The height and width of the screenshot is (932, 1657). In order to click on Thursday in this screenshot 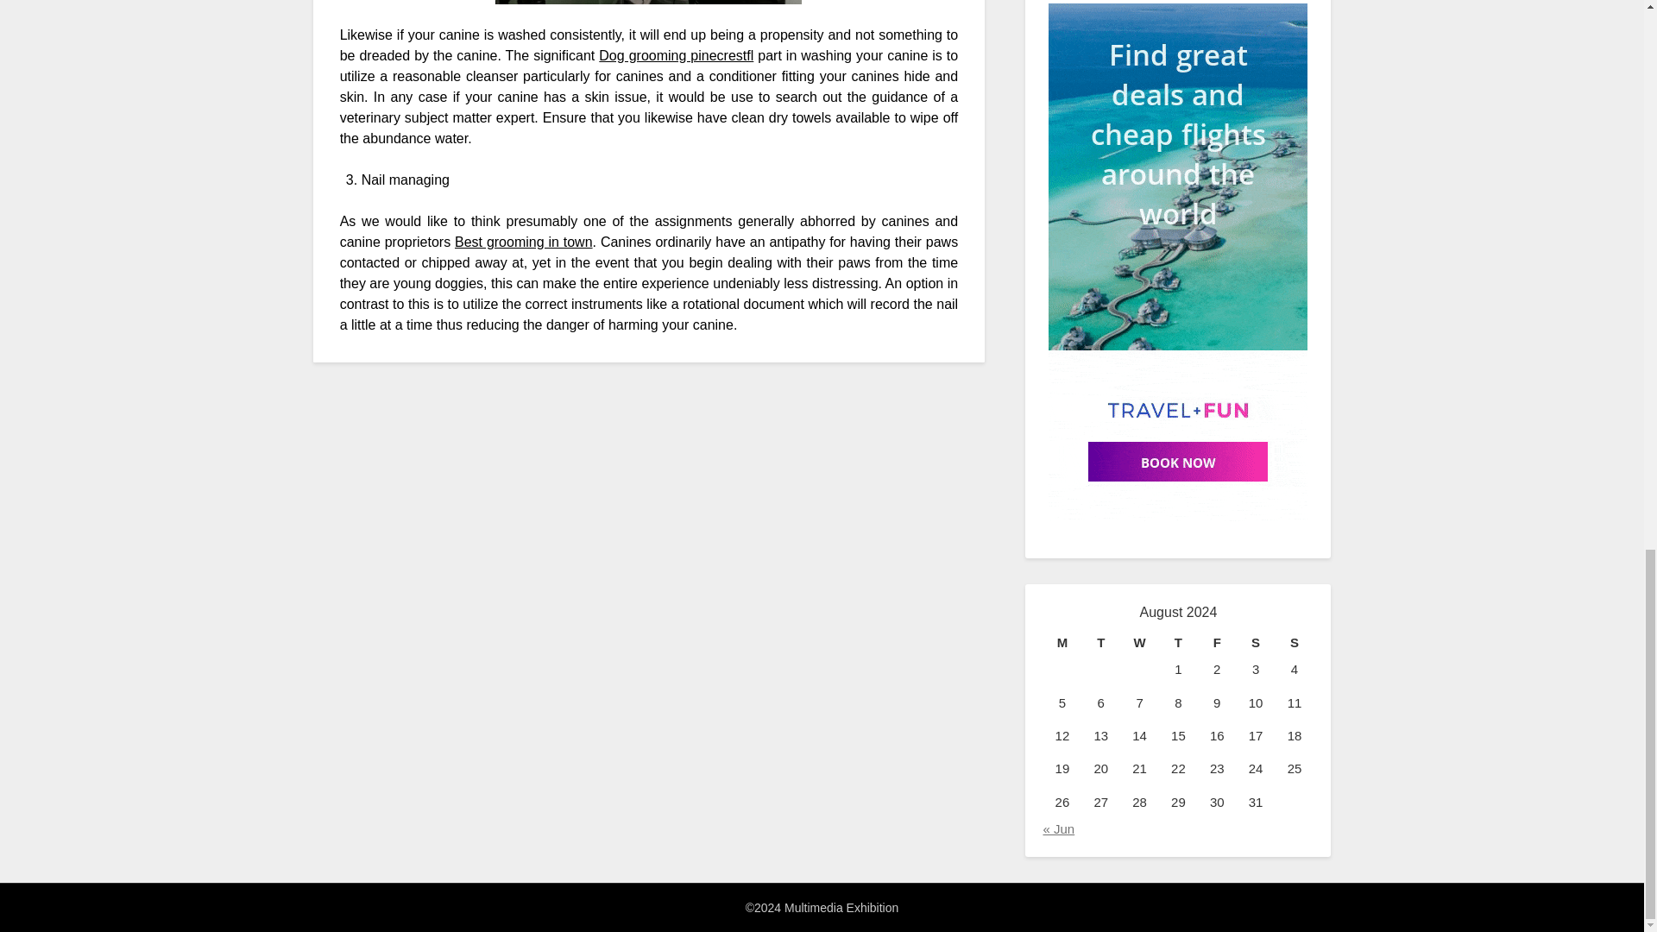, I will do `click(1178, 643)`.